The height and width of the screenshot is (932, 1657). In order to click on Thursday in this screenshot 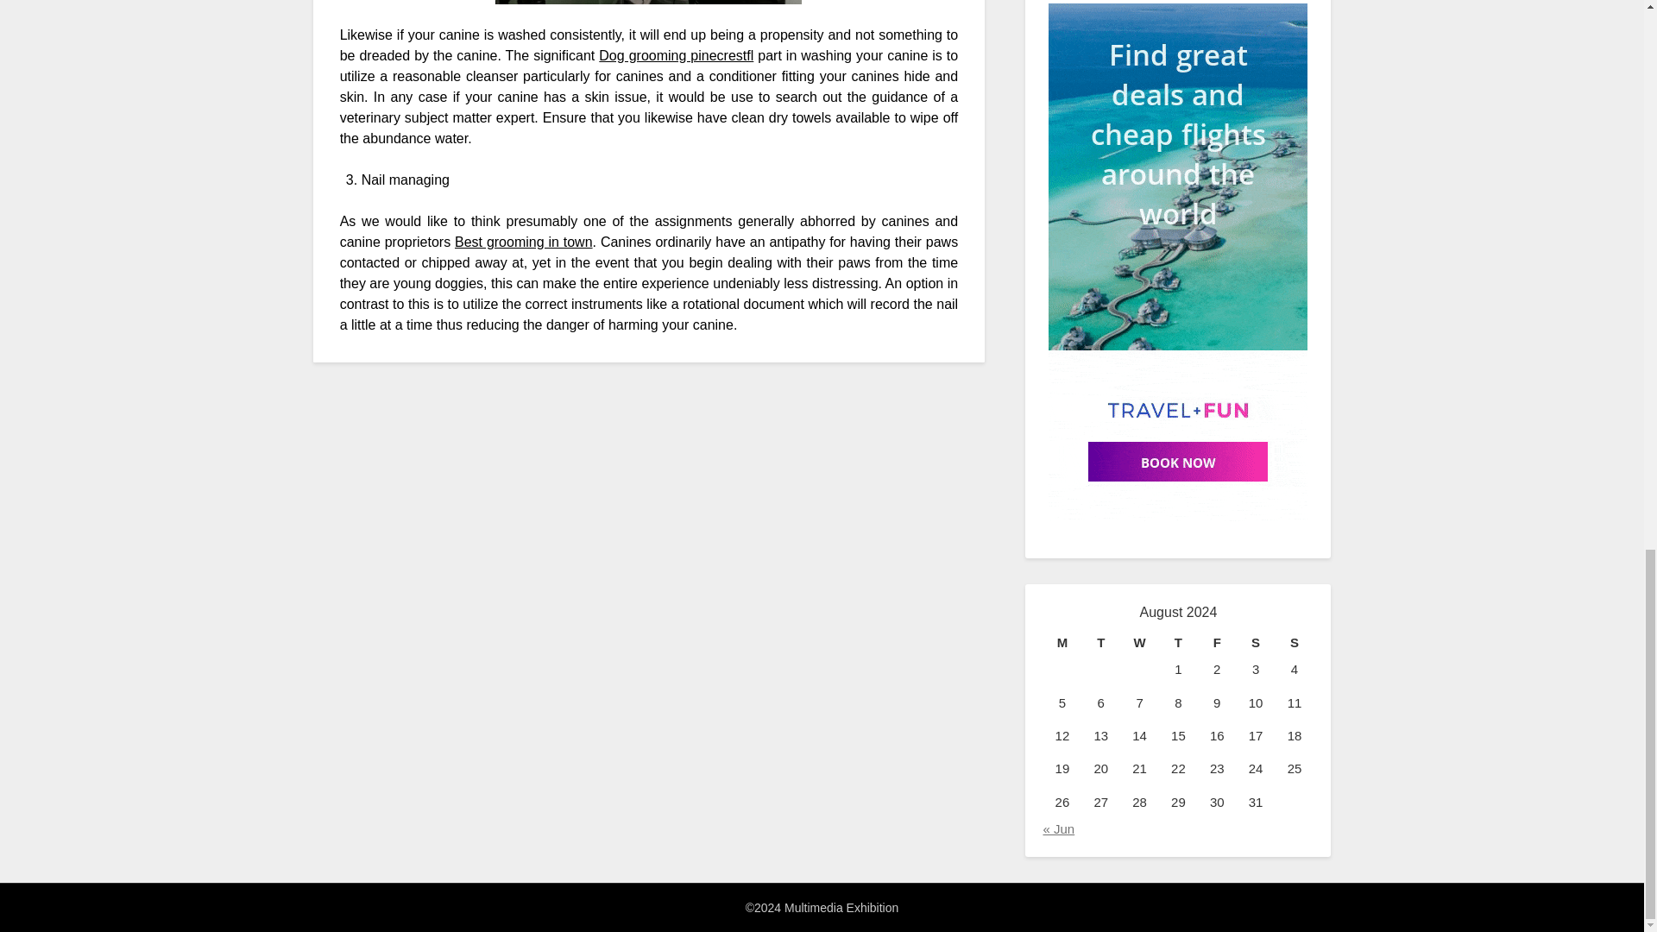, I will do `click(1178, 643)`.